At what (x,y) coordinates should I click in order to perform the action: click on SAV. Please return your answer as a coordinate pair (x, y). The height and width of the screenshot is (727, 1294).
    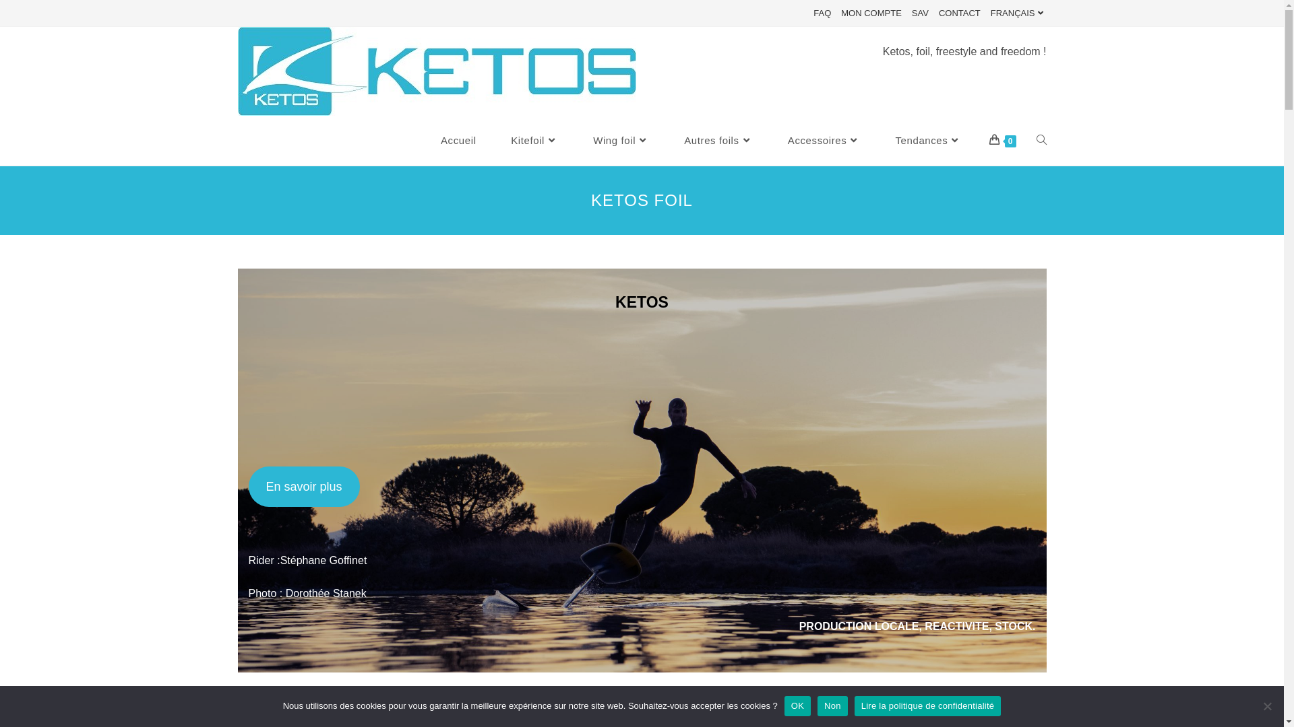
    Looking at the image, I should click on (921, 13).